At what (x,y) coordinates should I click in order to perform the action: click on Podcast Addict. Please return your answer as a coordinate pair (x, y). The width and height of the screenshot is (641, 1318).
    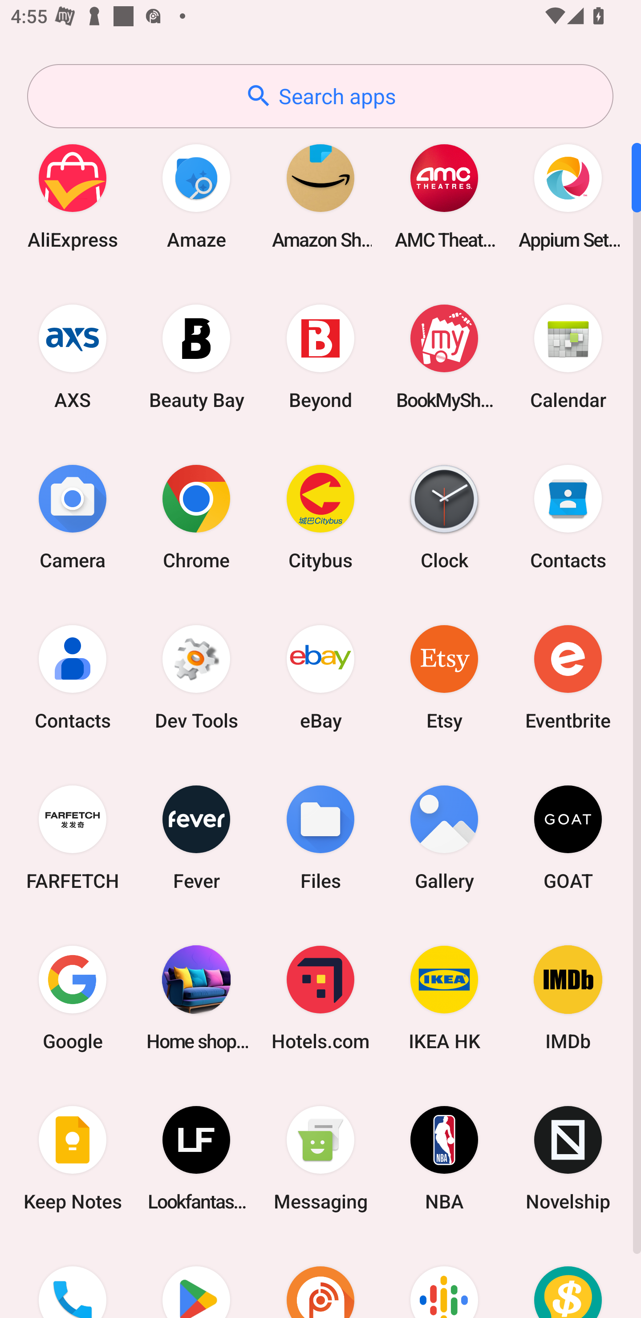
    Looking at the image, I should click on (320, 1278).